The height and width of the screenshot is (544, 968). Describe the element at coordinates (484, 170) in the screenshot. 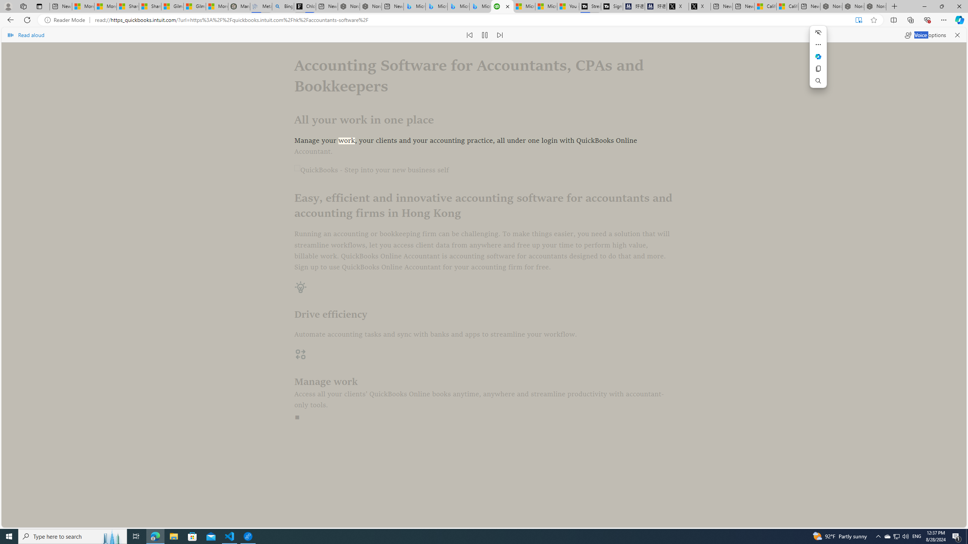

I see `QuickBooks - Step into your new business self` at that location.